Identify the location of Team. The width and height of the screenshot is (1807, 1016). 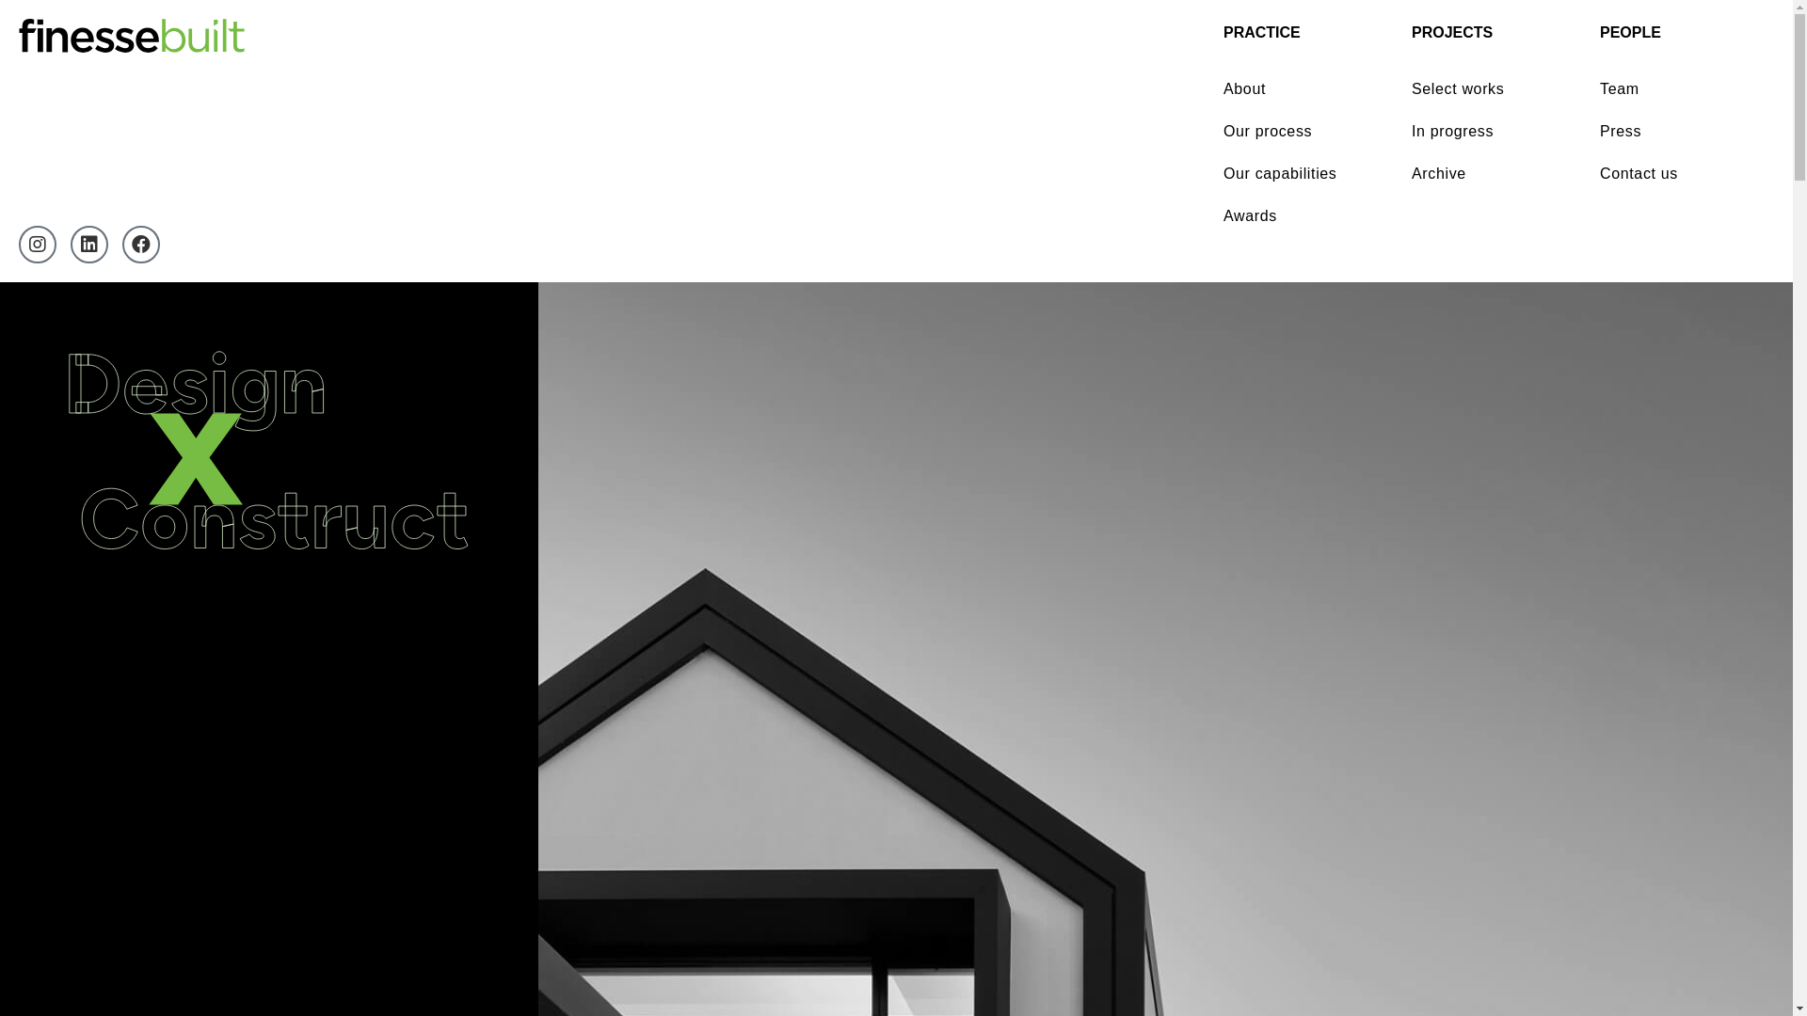
(1680, 89).